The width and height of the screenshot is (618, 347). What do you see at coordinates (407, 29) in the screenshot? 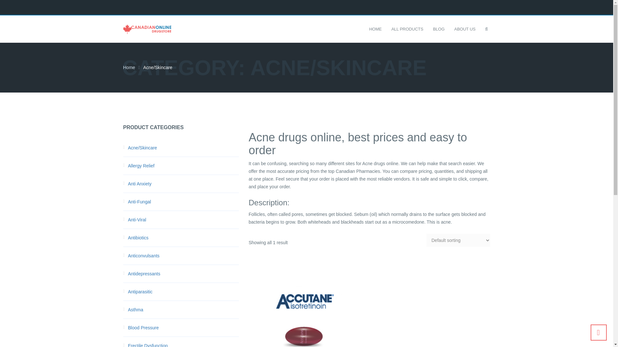
I see `ALL PRODUCTS` at bounding box center [407, 29].